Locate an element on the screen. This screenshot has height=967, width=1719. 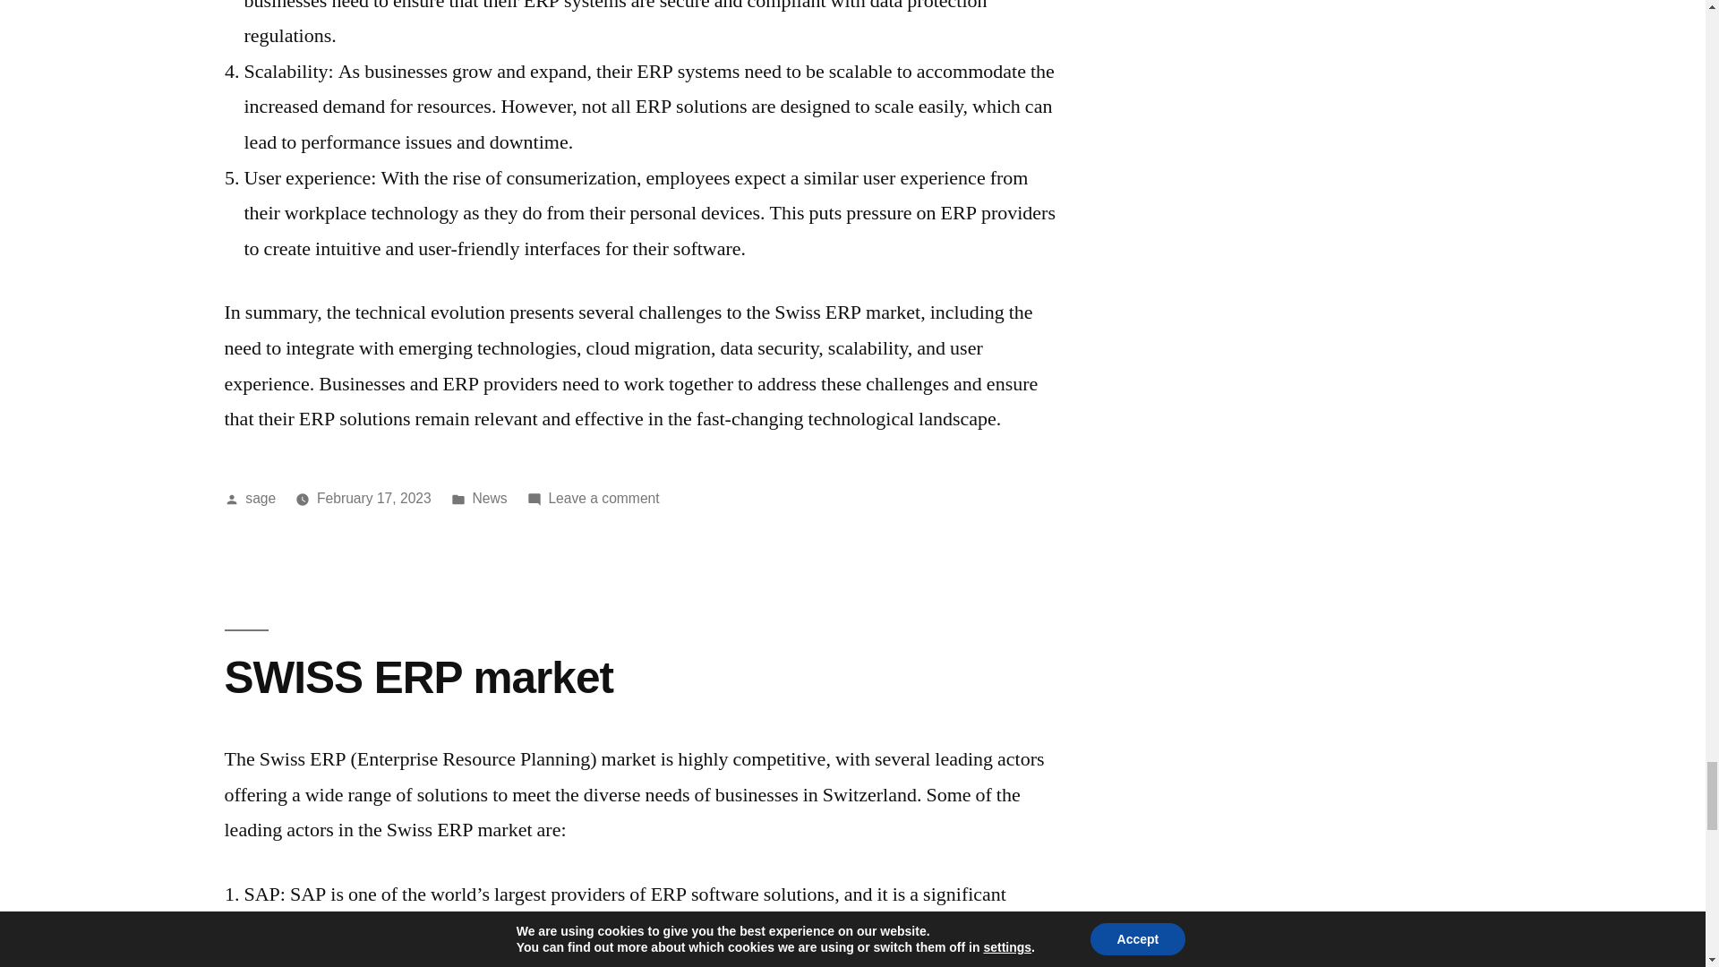
News is located at coordinates (490, 498).